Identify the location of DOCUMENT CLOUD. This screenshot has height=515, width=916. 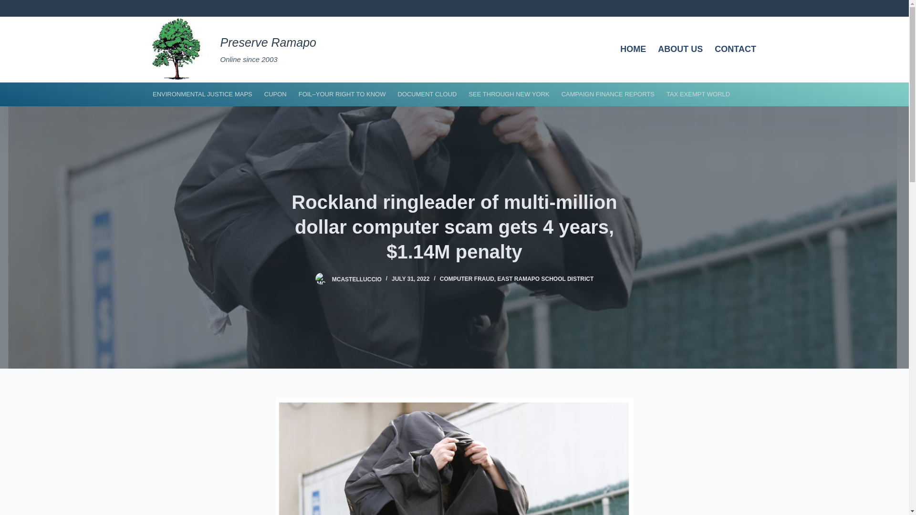
(427, 94).